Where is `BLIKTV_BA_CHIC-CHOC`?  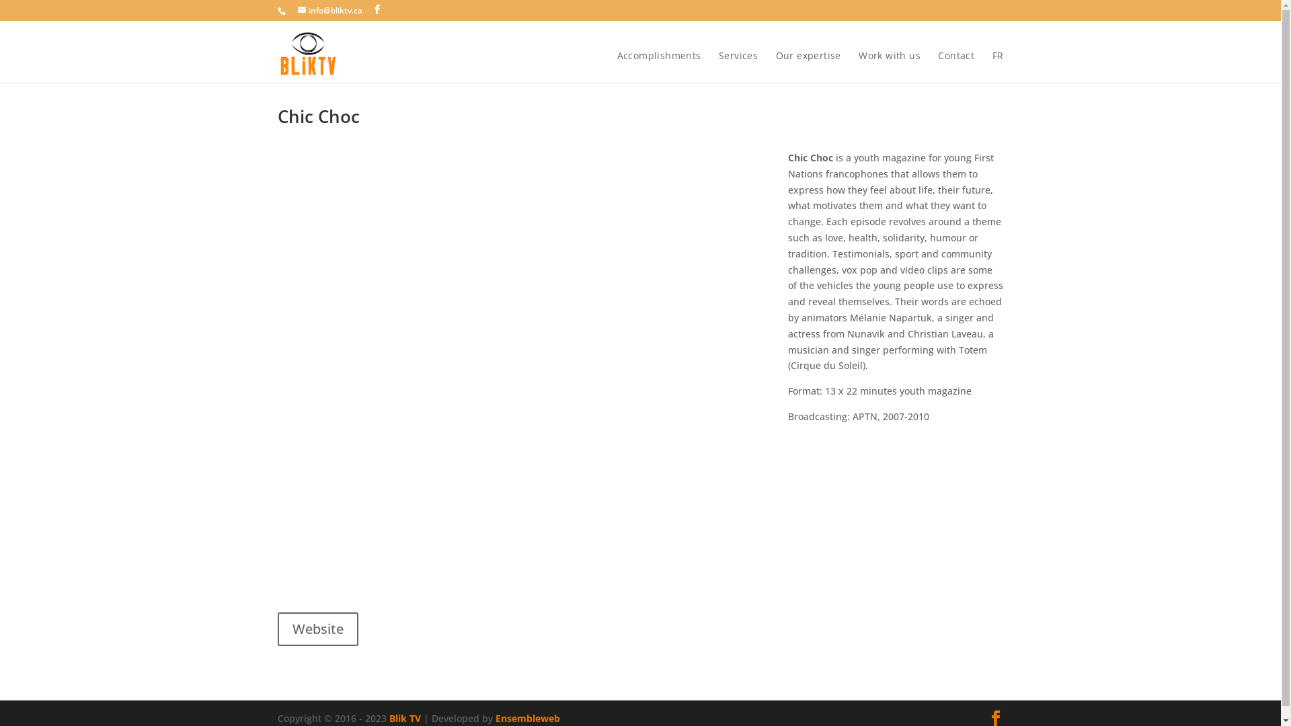
BLIKTV_BA_CHIC-CHOC is located at coordinates (512, 354).